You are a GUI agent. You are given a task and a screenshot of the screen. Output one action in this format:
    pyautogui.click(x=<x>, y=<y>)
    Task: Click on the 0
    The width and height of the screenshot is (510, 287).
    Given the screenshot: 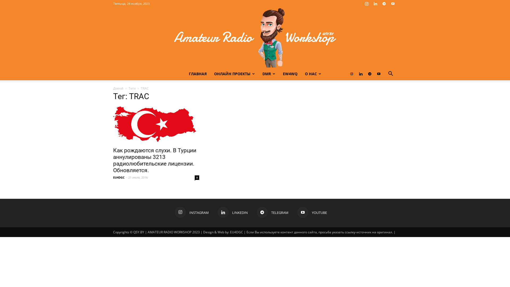 What is the action you would take?
    pyautogui.click(x=197, y=178)
    